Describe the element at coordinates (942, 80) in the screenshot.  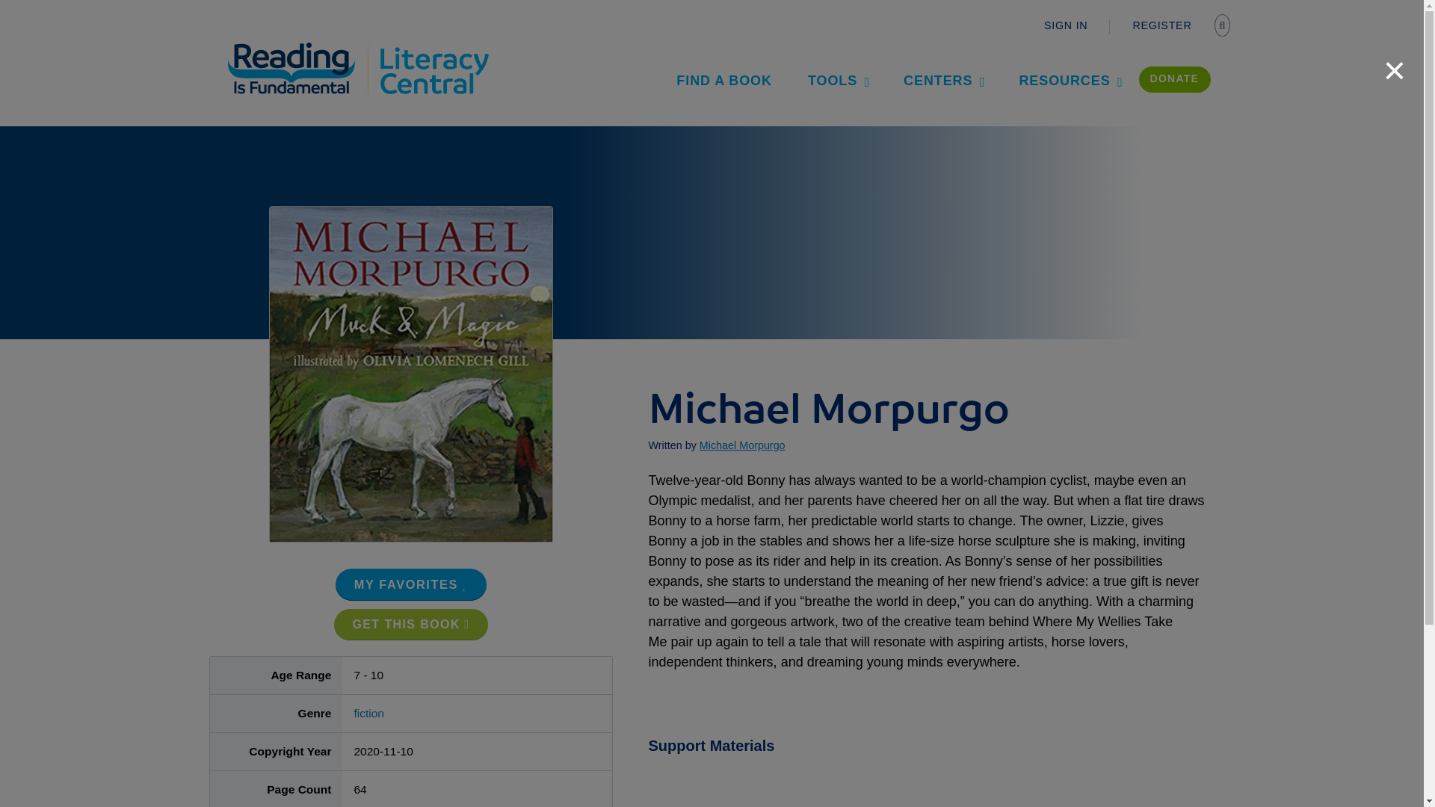
I see `CENTERS` at that location.